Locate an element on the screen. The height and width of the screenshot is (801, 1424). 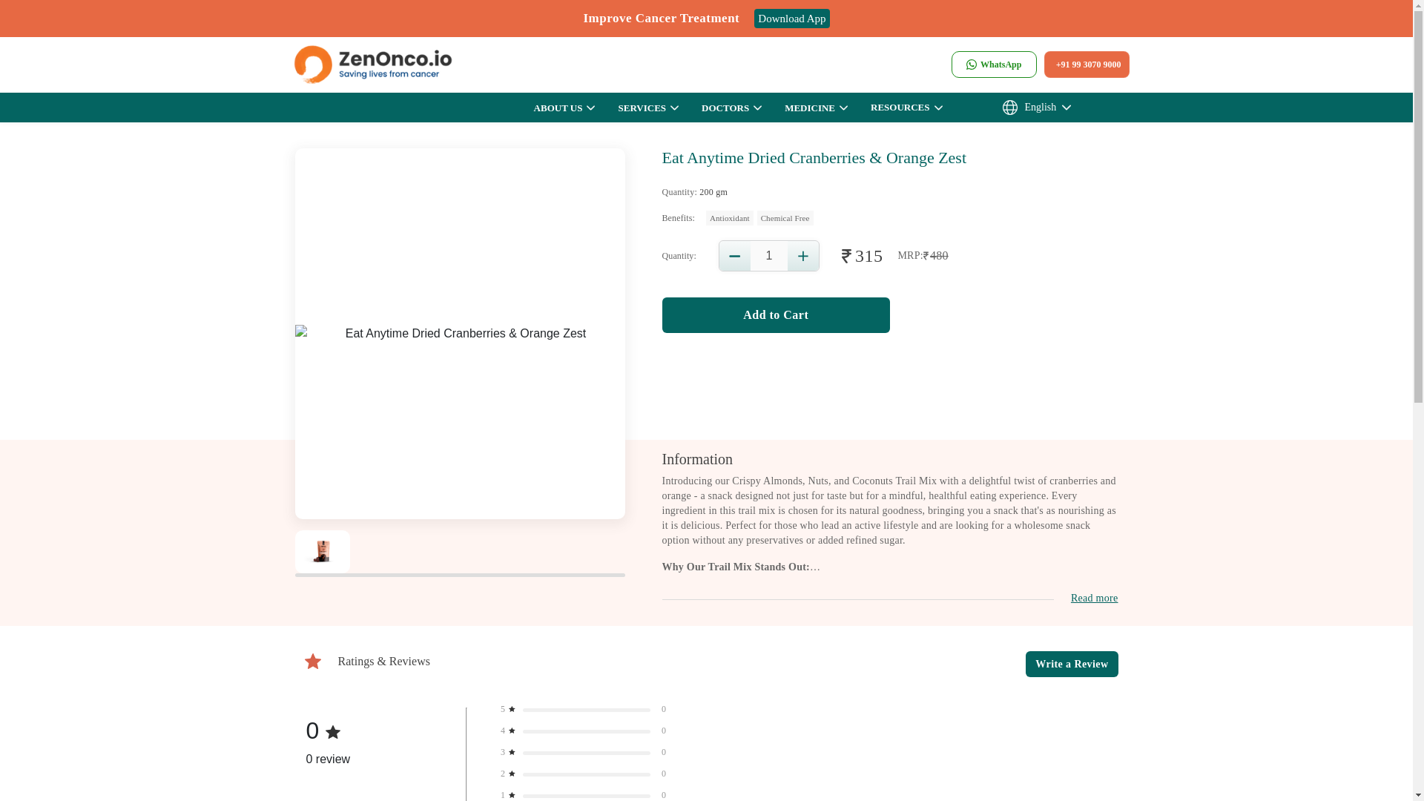
Chemical Free is located at coordinates (785, 218).